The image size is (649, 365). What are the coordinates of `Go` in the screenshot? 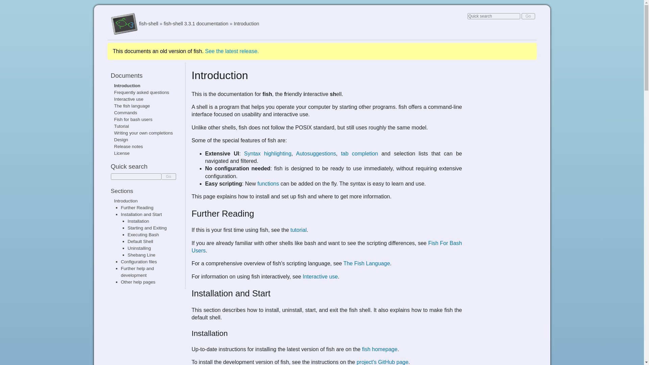 It's located at (528, 16).